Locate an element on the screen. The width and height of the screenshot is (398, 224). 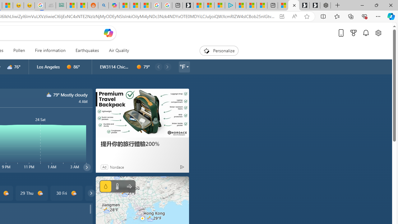
d1000 is located at coordinates (73, 193).